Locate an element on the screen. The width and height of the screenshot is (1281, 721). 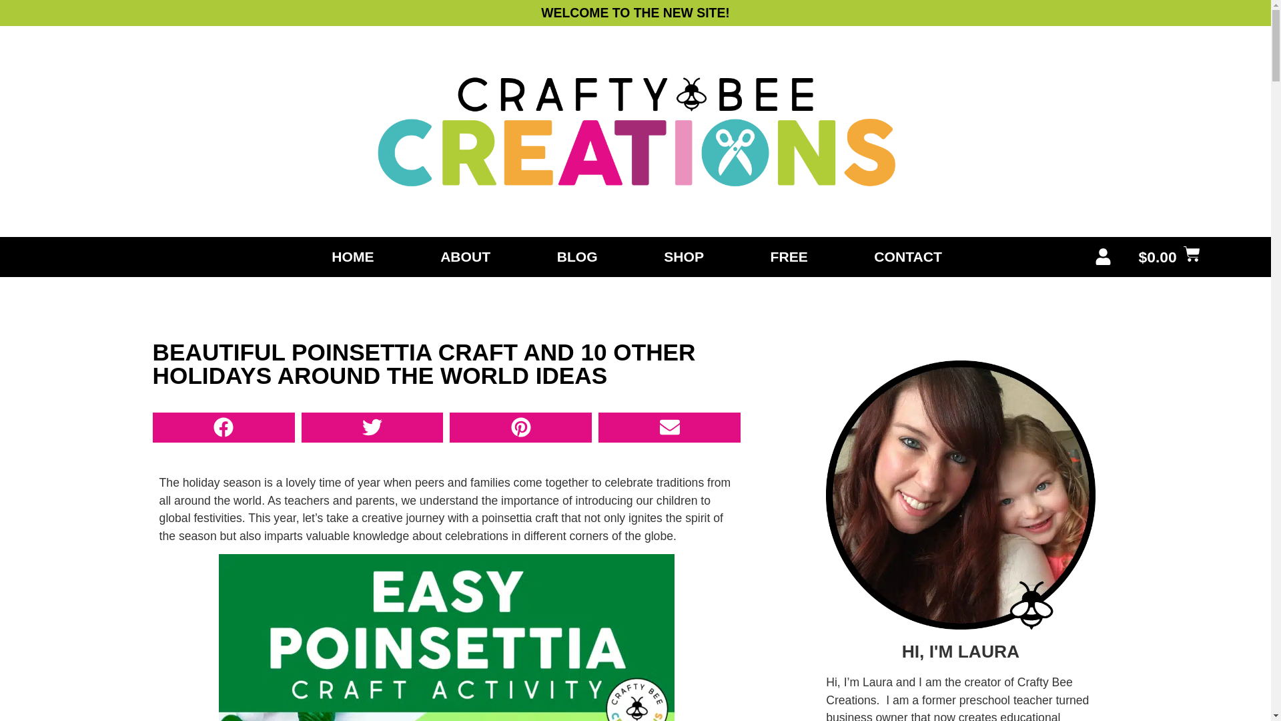
FREE is located at coordinates (789, 256).